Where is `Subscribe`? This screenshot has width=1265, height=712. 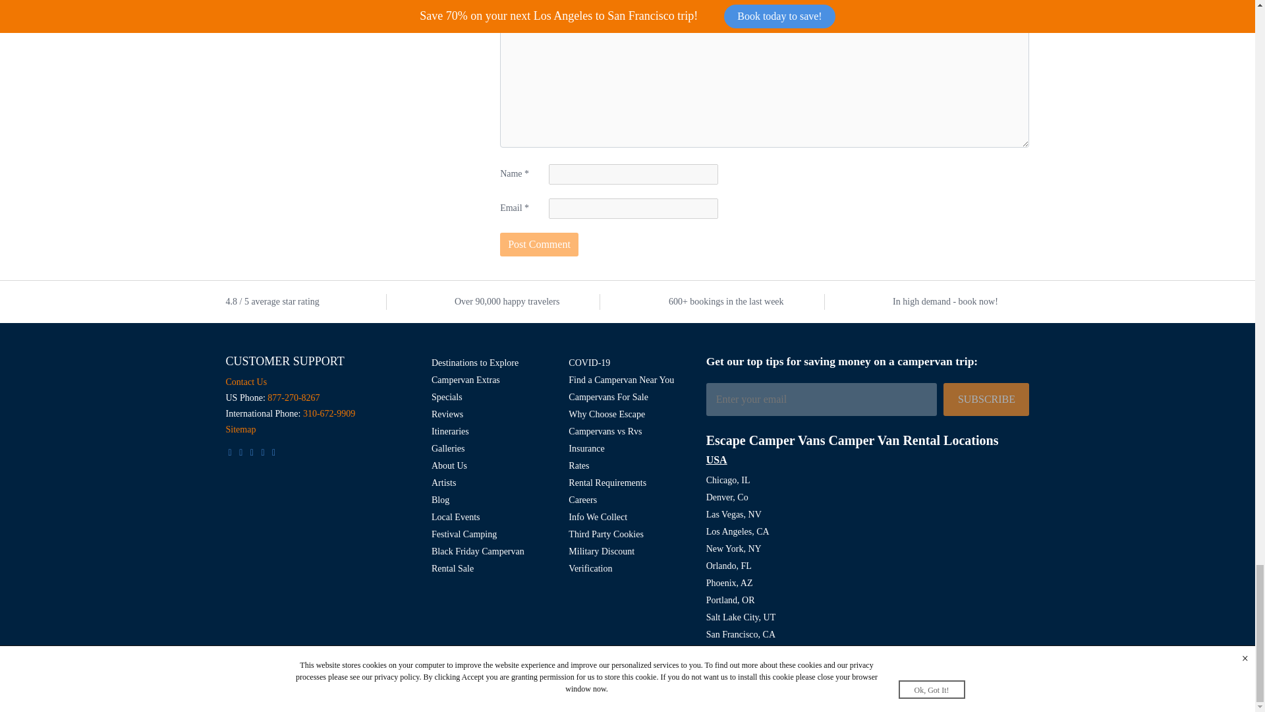 Subscribe is located at coordinates (986, 400).